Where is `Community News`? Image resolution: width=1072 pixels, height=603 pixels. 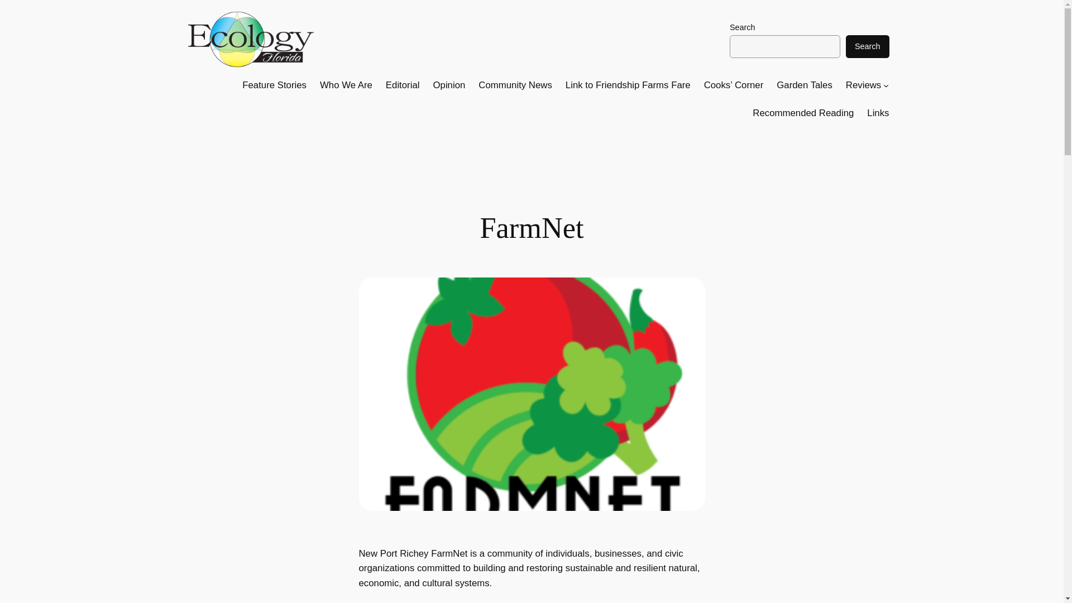
Community News is located at coordinates (515, 85).